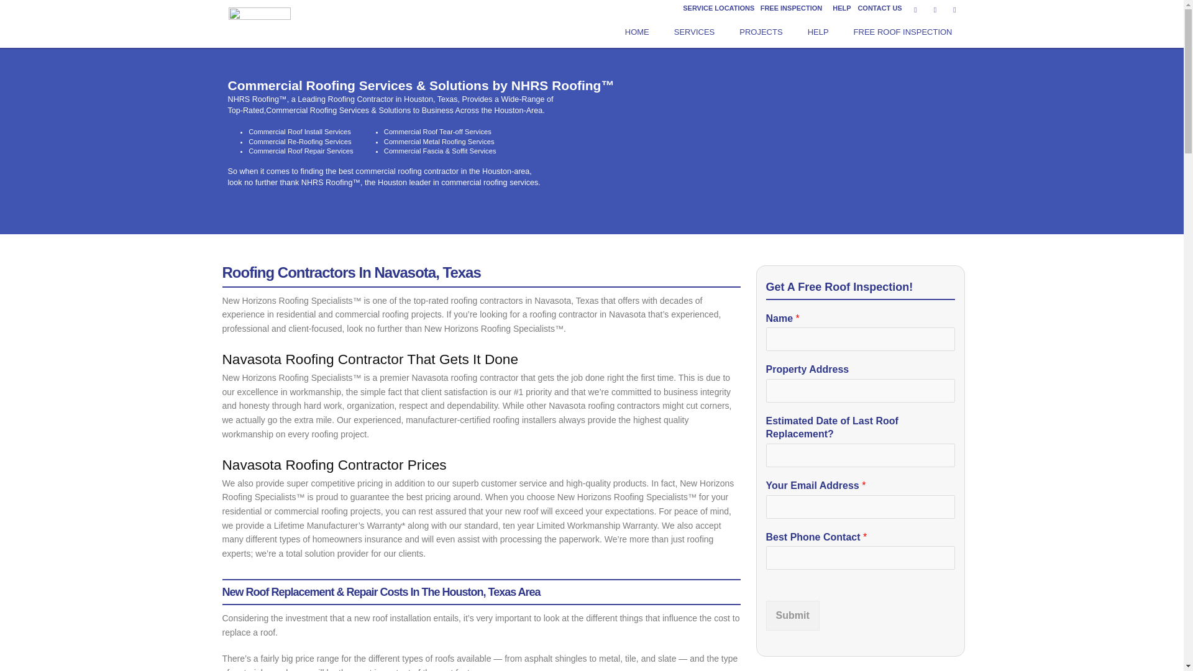 This screenshot has height=671, width=1193. Describe the element at coordinates (718, 7) in the screenshot. I see `SERVICE LOCATIONS` at that location.